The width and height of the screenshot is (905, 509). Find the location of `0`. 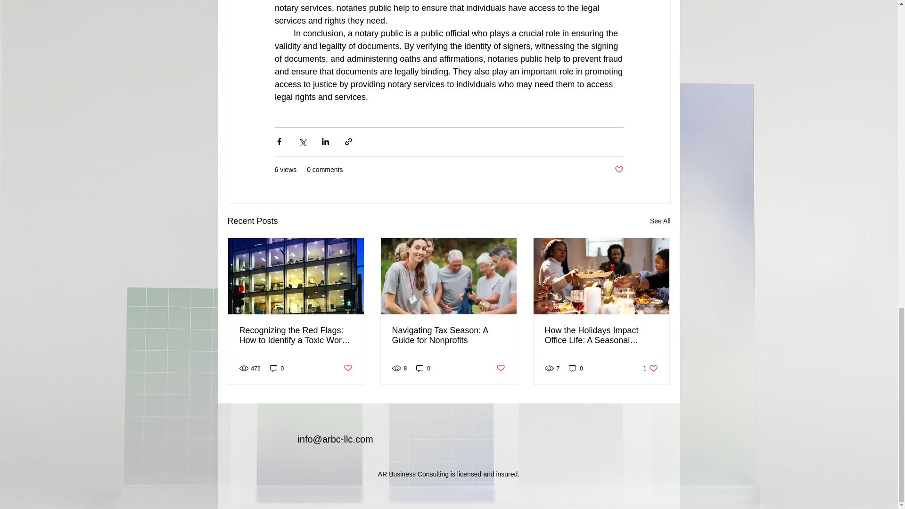

0 is located at coordinates (601, 336).